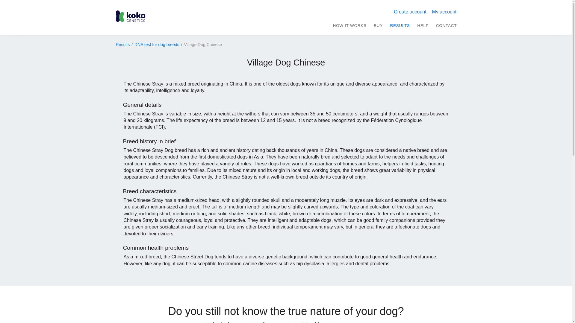  Describe the element at coordinates (444, 12) in the screenshot. I see `My account` at that location.